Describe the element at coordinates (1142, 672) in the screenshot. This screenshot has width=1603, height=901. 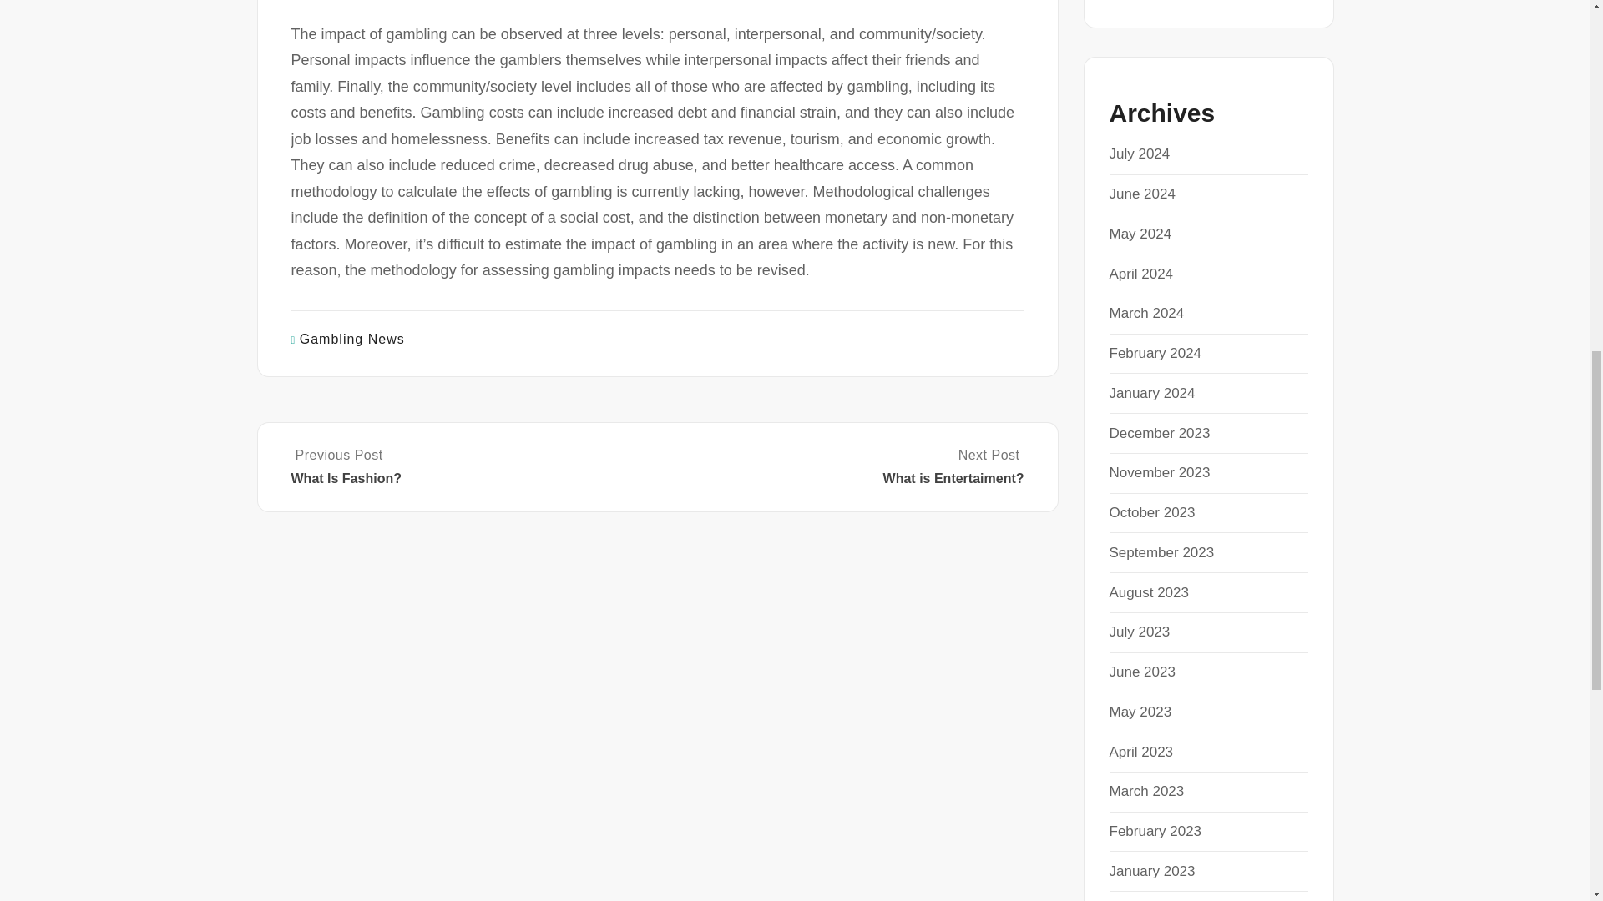
I see `June 2023` at that location.